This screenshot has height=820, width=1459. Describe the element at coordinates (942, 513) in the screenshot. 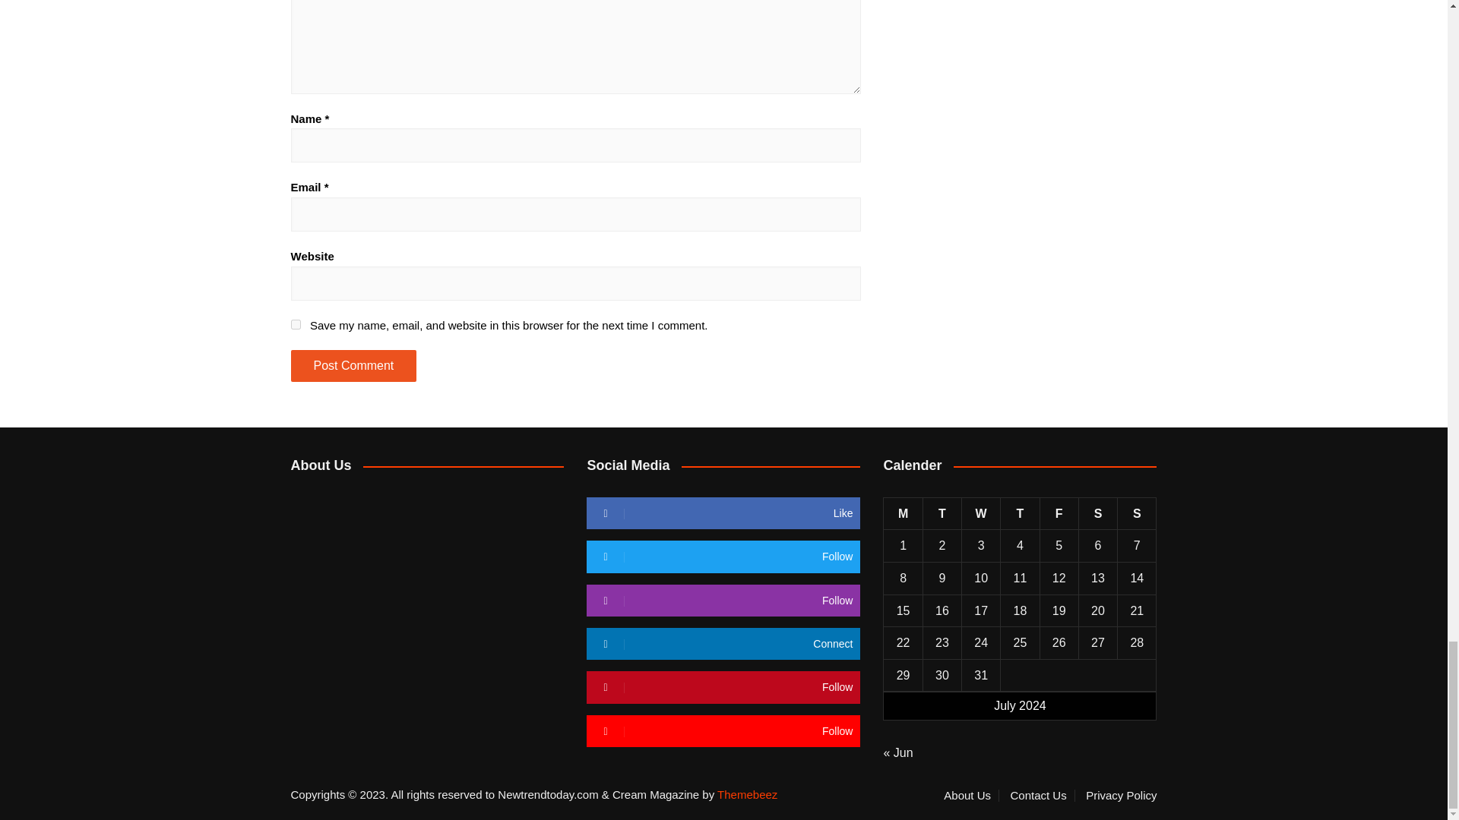

I see `Tuesday` at that location.